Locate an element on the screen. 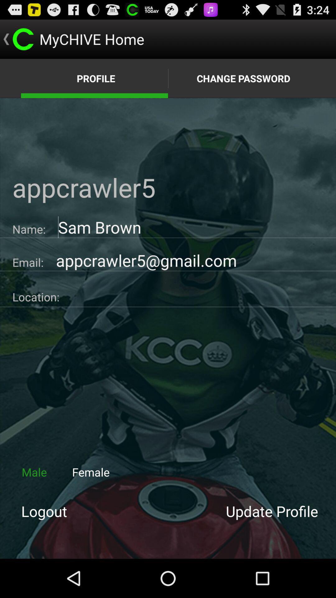 The height and width of the screenshot is (598, 336). add location is located at coordinates (198, 295).